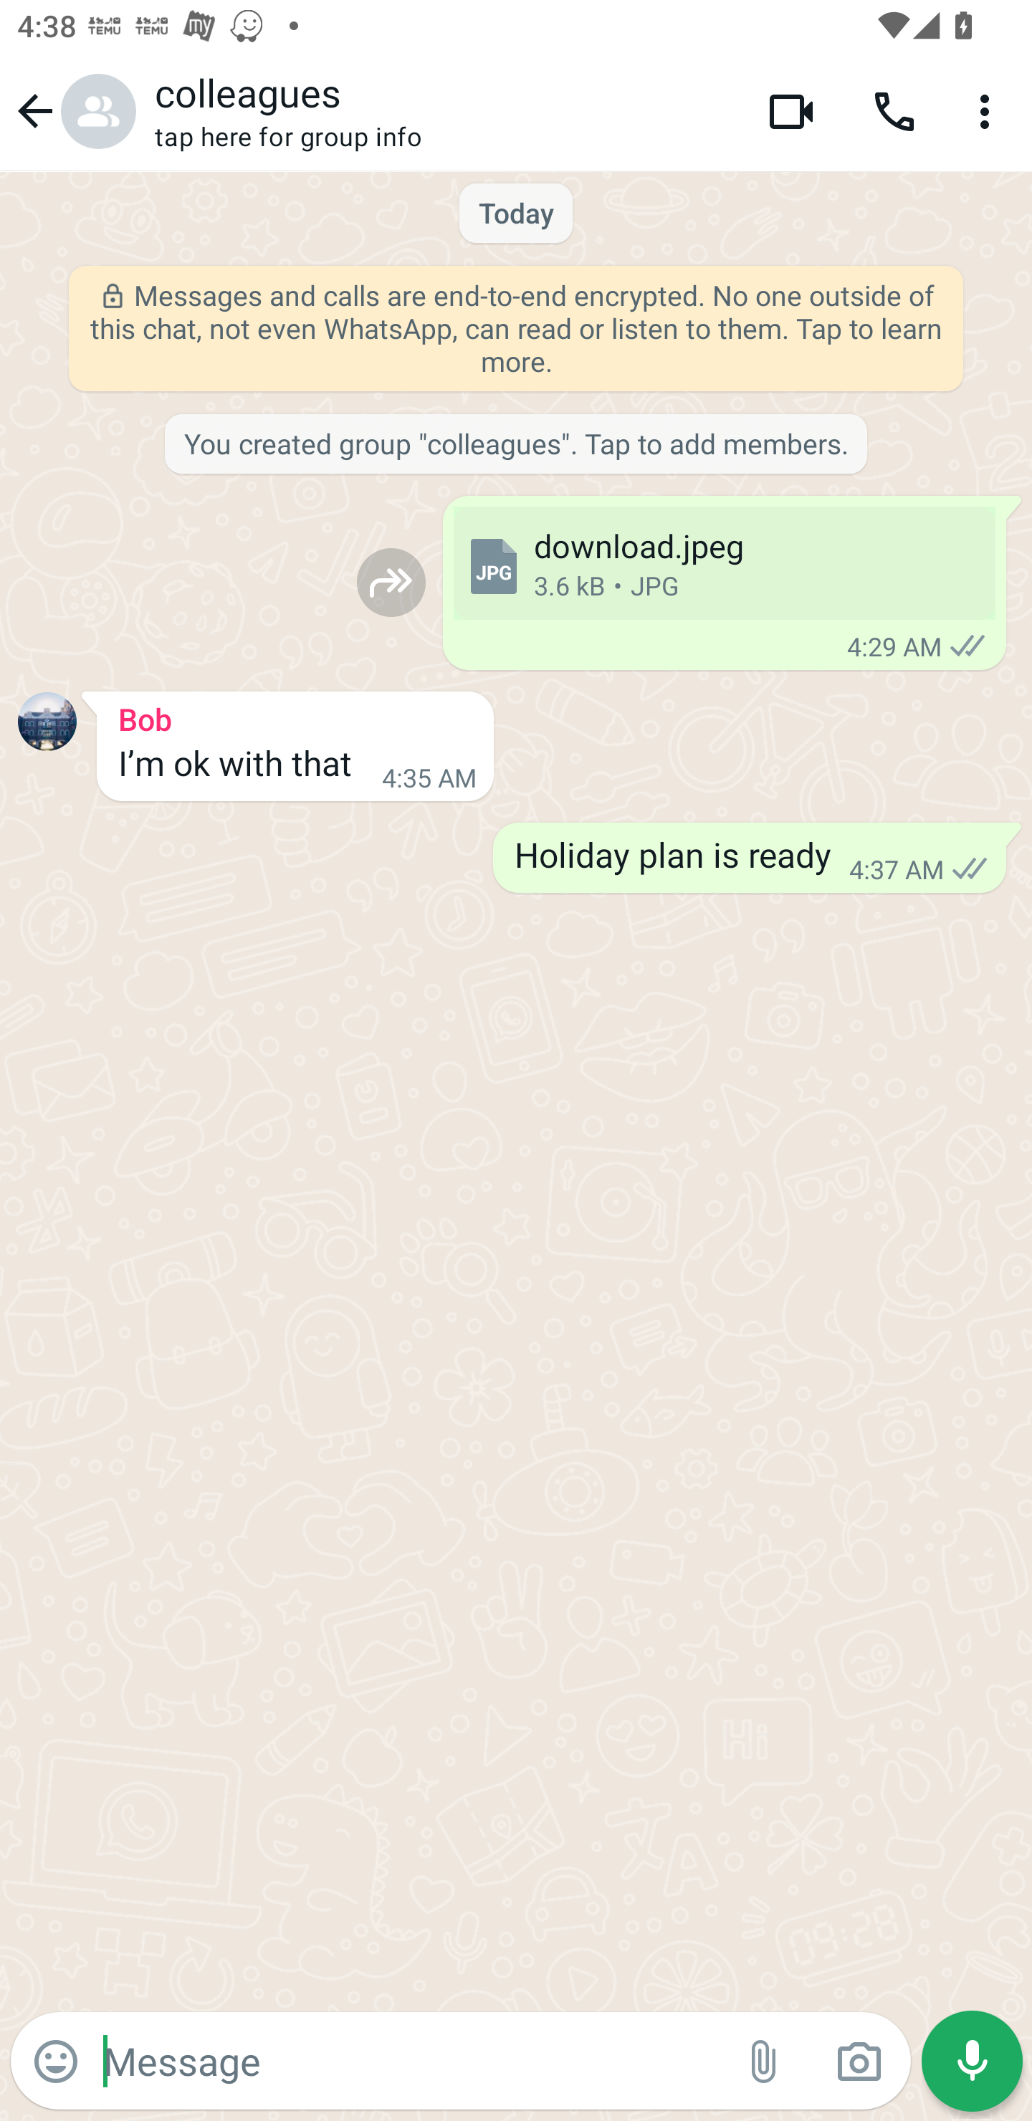 This screenshot has height=2121, width=1032. I want to click on Attach, so click(764, 2062).